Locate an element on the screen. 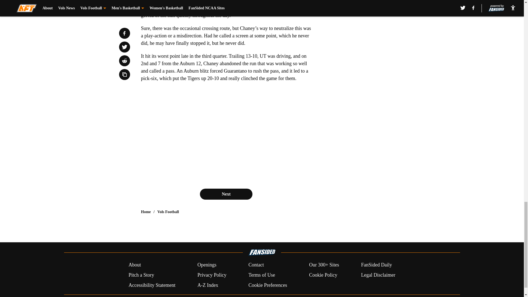 The width and height of the screenshot is (528, 297). Accessibility Statement is located at coordinates (152, 285).